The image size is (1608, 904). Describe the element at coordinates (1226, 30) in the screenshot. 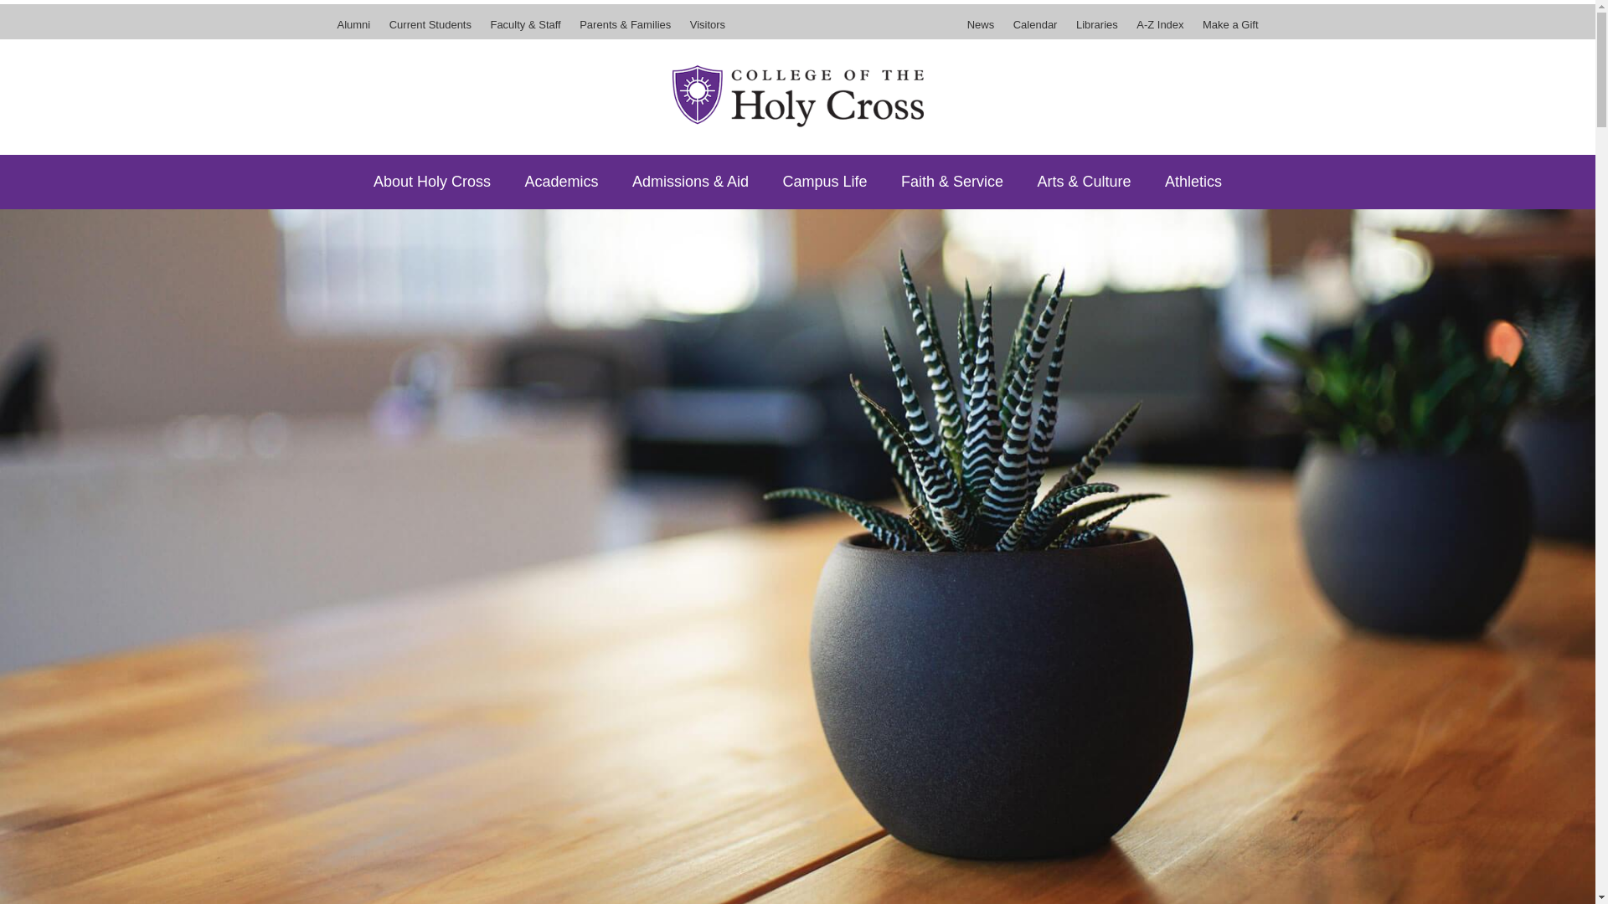

I see `Make a Gift` at that location.